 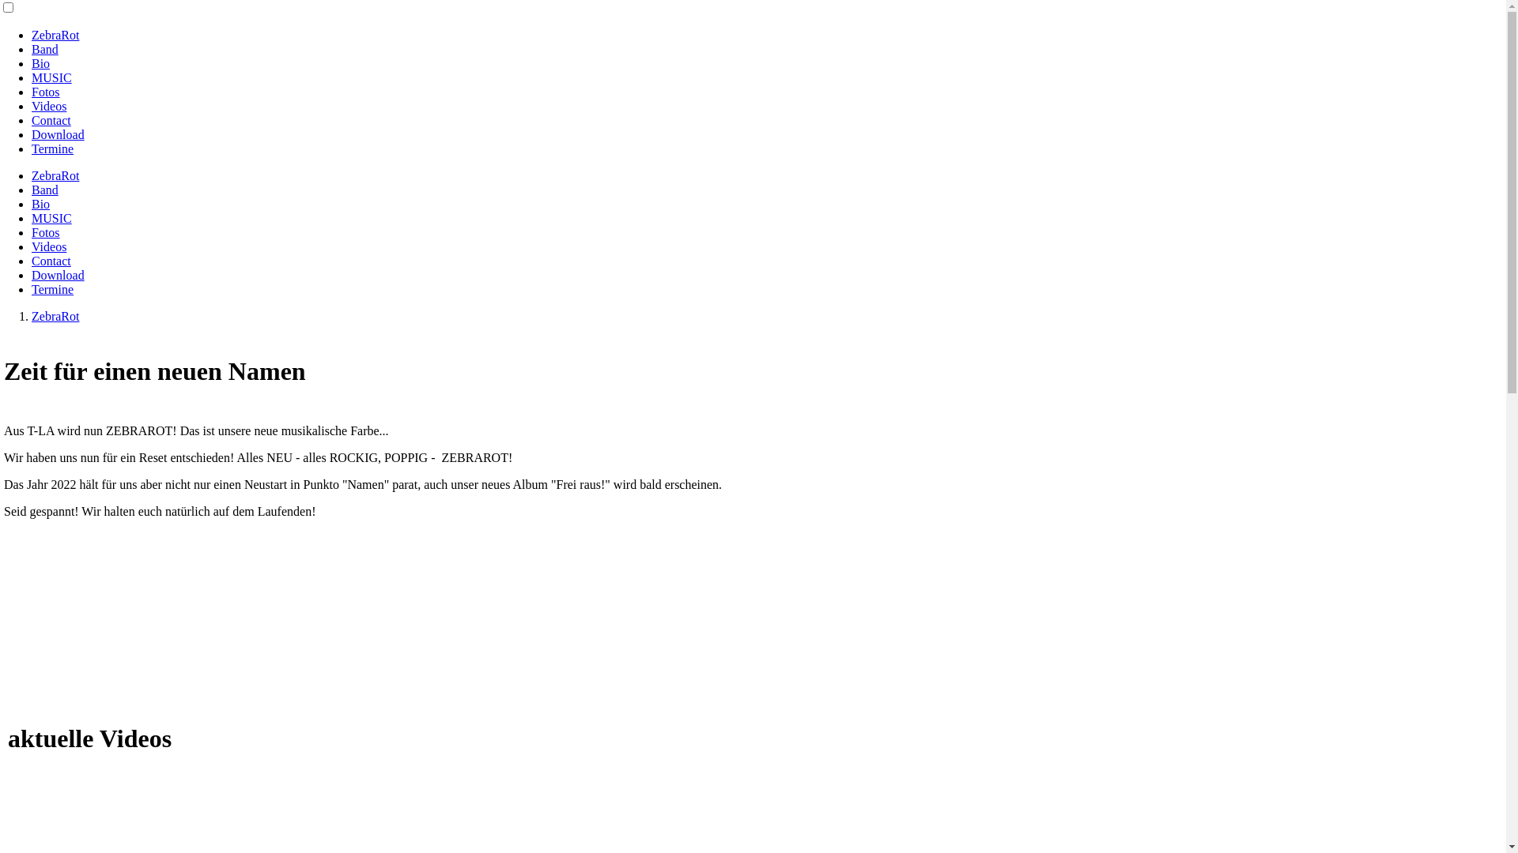 I want to click on ZebraRot, so click(x=55, y=35).